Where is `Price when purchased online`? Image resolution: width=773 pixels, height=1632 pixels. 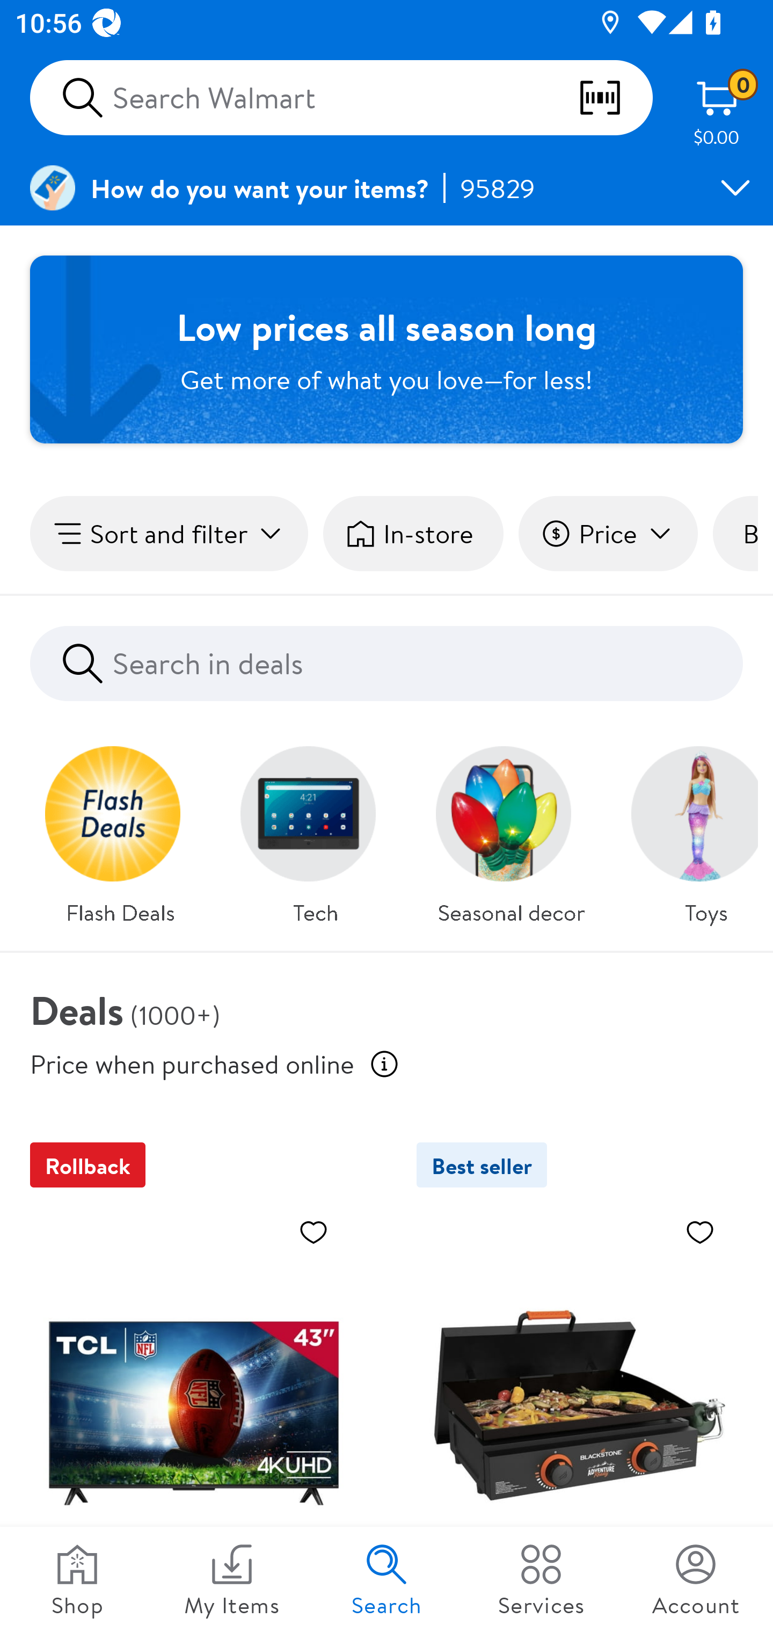
Price when purchased online is located at coordinates (192, 1063).